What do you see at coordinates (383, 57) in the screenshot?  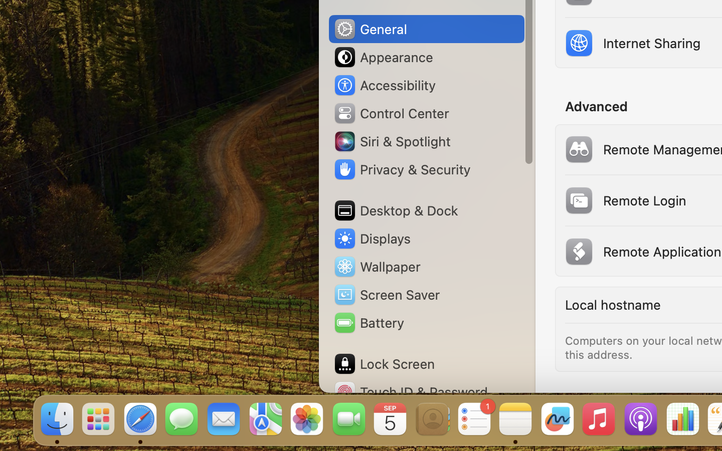 I see `Appearance` at bounding box center [383, 57].